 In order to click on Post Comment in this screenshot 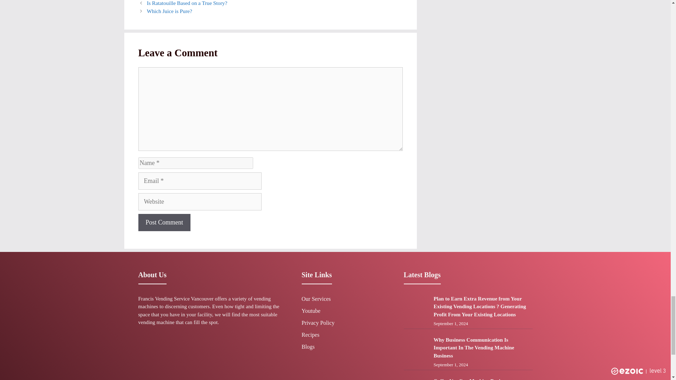, I will do `click(164, 222)`.